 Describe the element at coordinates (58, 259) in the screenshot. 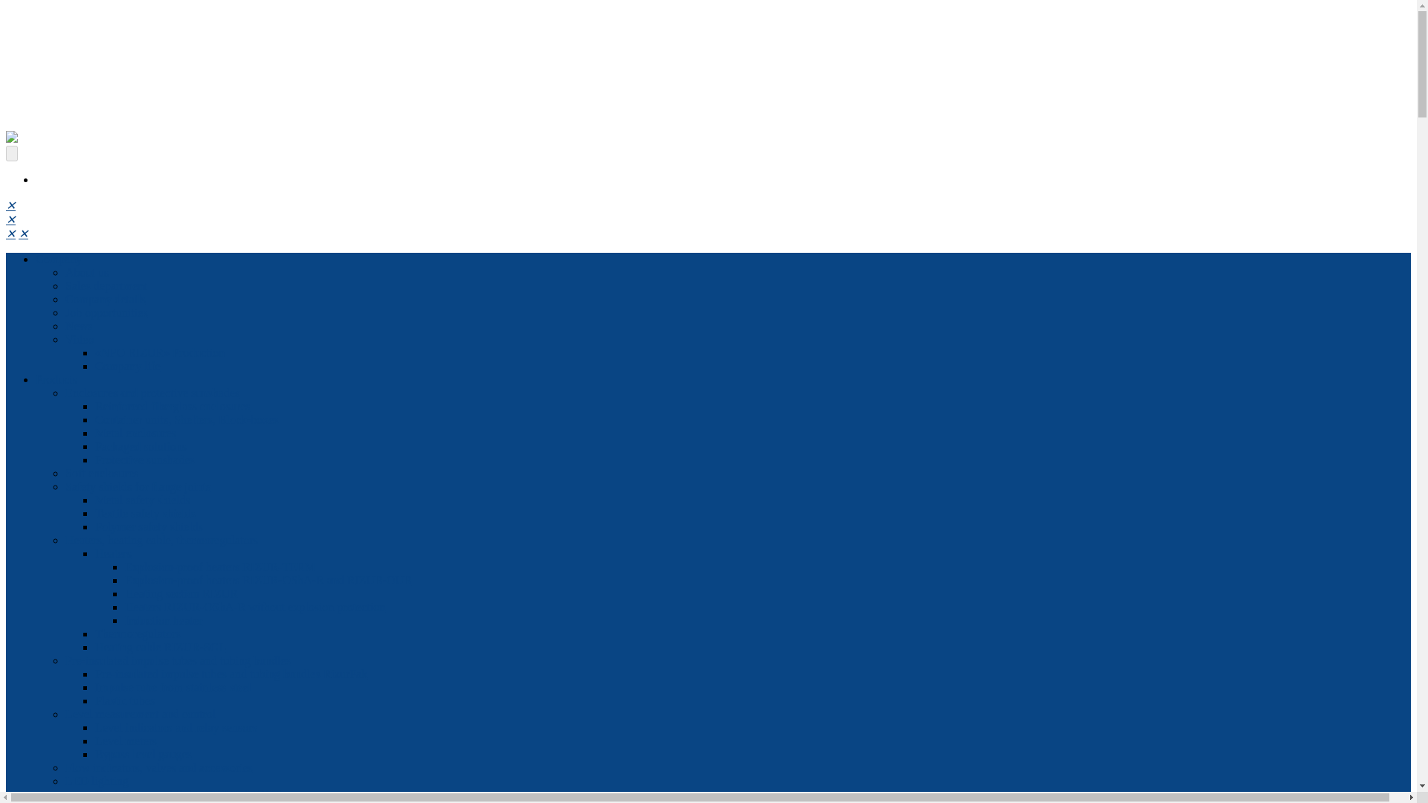

I see `Company` at that location.